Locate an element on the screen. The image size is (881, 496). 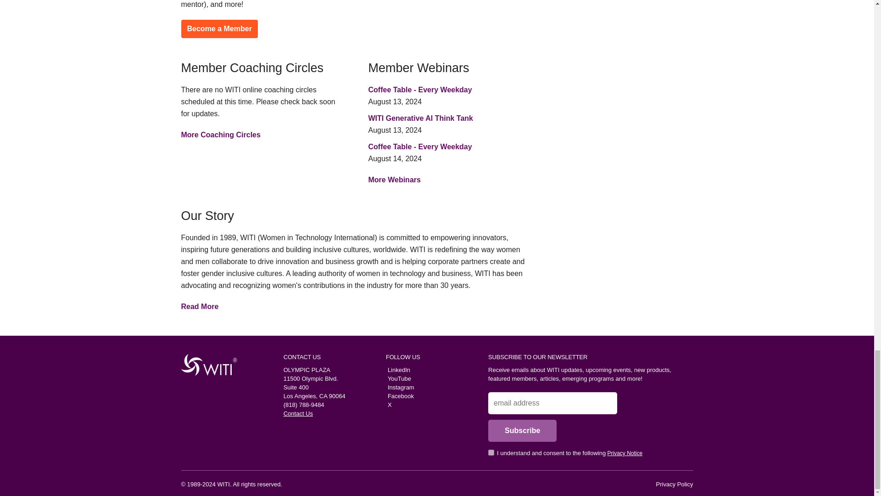
WITI Generative AI Think Tank is located at coordinates (420, 118).